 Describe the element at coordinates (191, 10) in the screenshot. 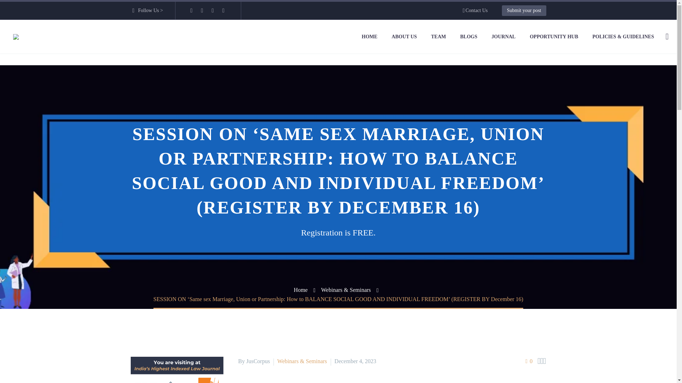

I see `Facebook` at that location.